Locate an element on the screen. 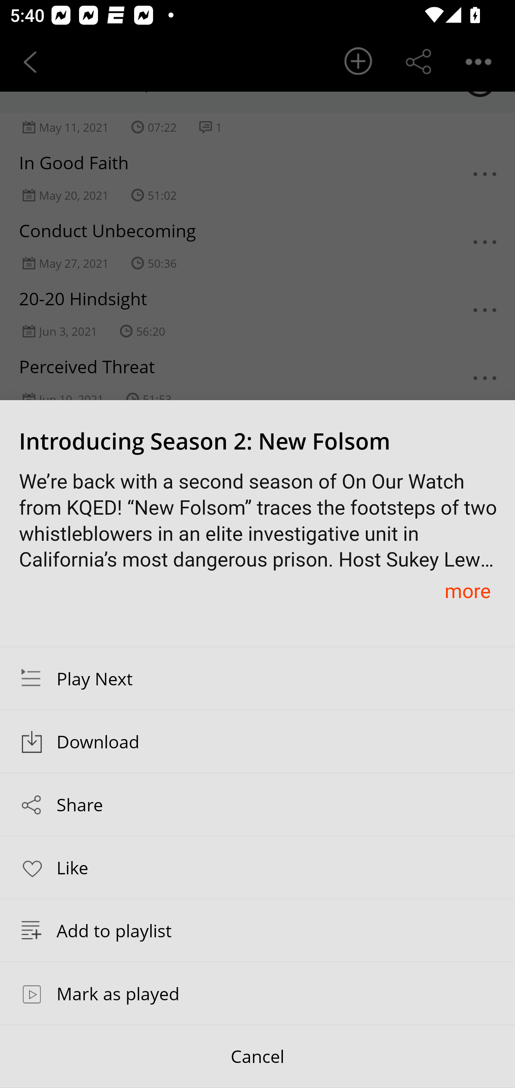 This screenshot has height=1088, width=515. Add to playlist is located at coordinates (257, 930).